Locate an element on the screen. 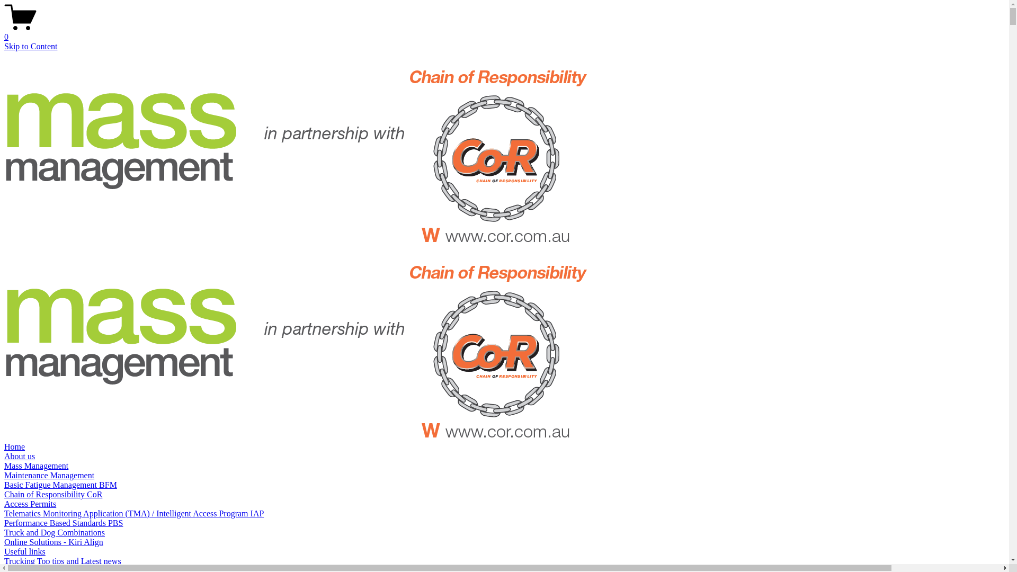 Image resolution: width=1017 pixels, height=572 pixels. Mass Management is located at coordinates (36, 466).